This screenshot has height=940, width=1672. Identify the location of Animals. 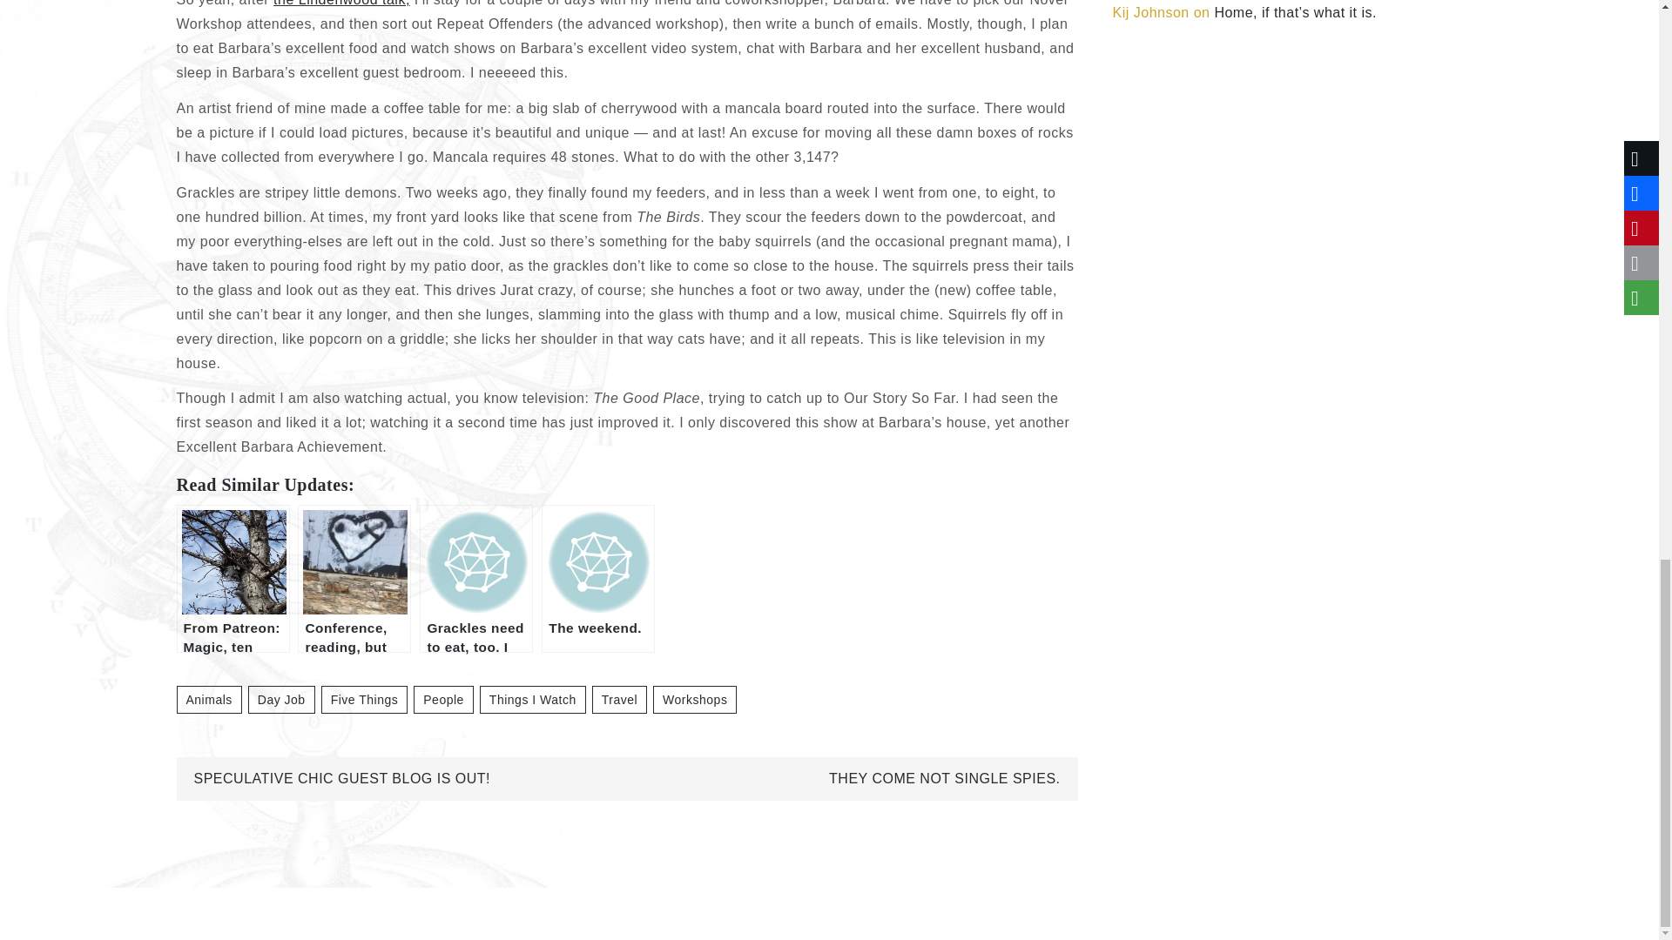
(207, 700).